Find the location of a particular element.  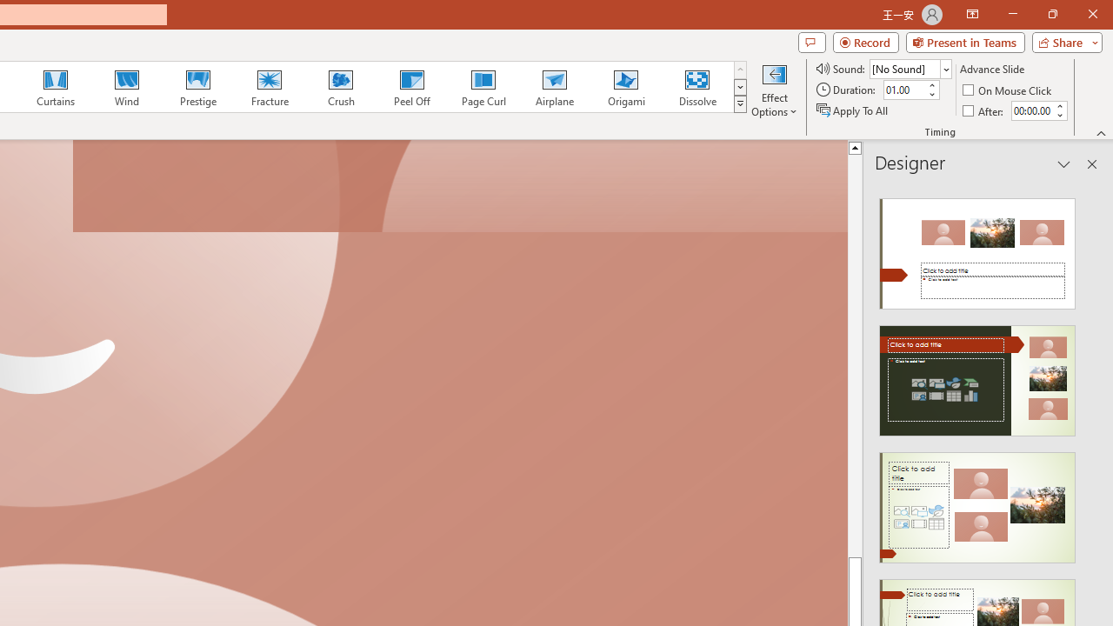

On Mouse Click is located at coordinates (1009, 90).